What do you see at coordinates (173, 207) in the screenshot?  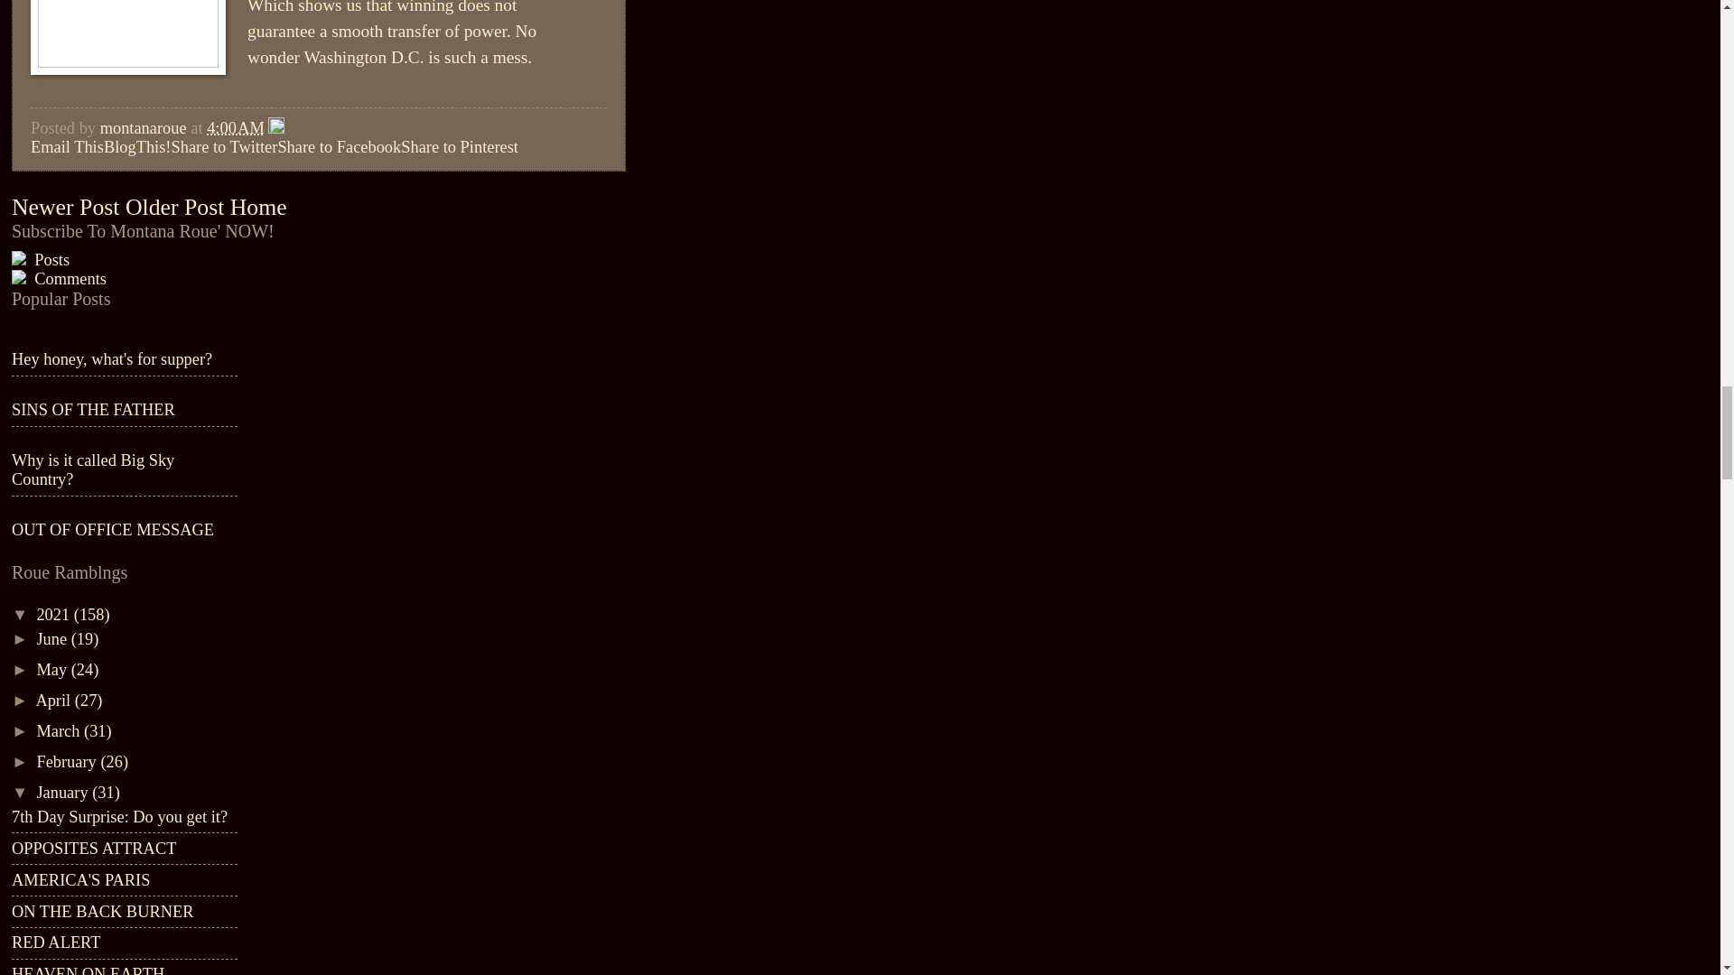 I see `Older Post` at bounding box center [173, 207].